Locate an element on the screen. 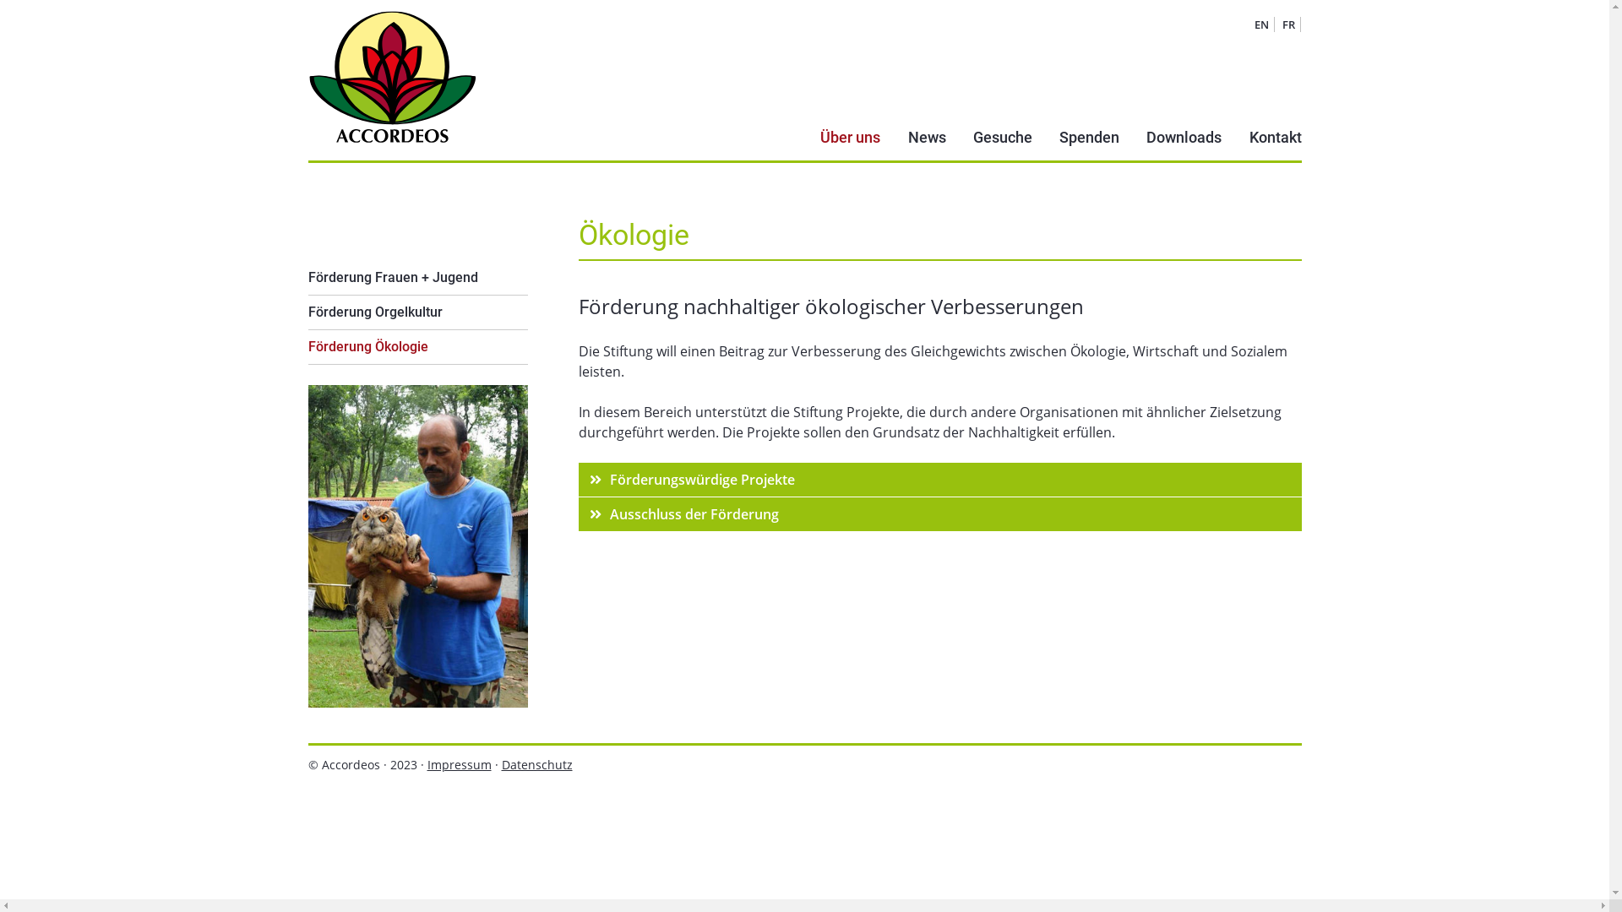  Datenschutz is located at coordinates (537, 765).